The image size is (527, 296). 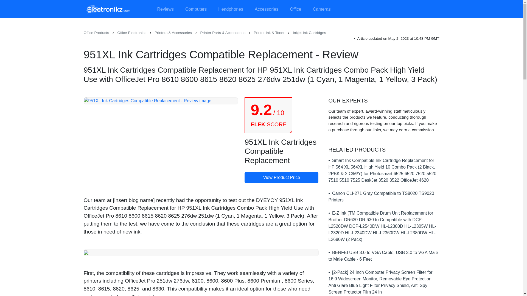 I want to click on Office, so click(x=295, y=9).